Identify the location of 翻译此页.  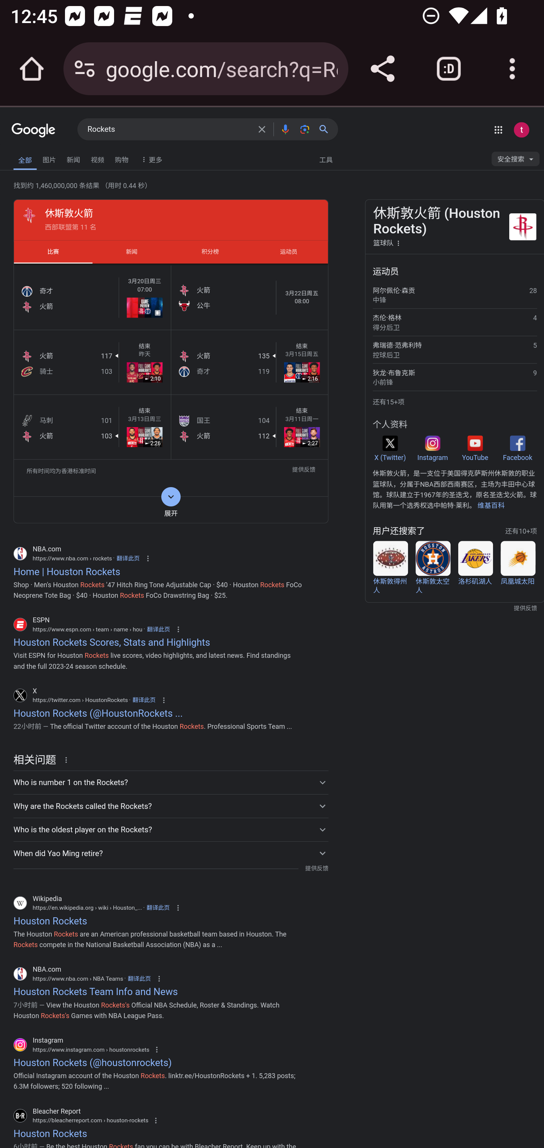
(144, 700).